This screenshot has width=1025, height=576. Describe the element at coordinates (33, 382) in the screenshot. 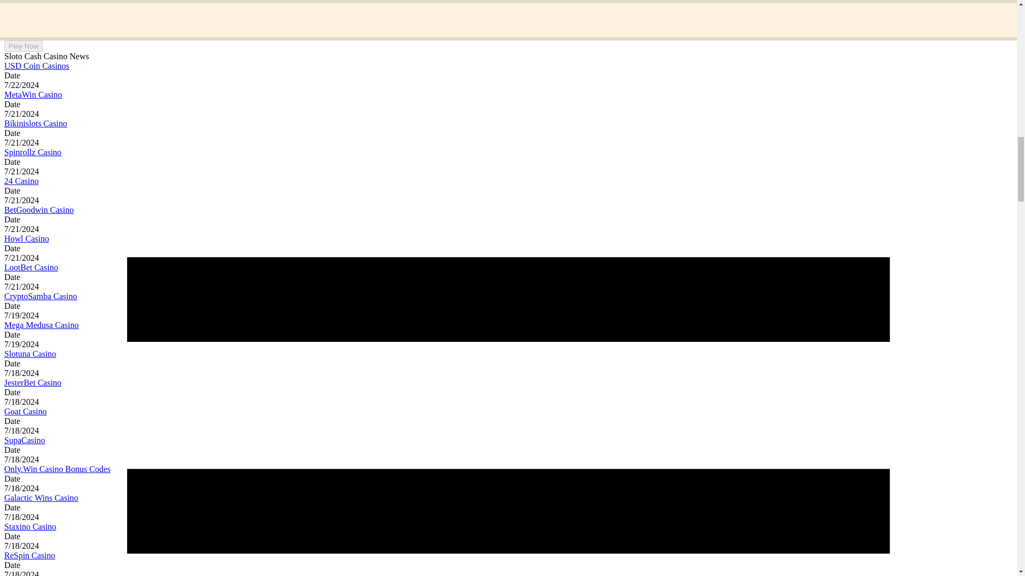

I see `JesterBet Casino` at that location.